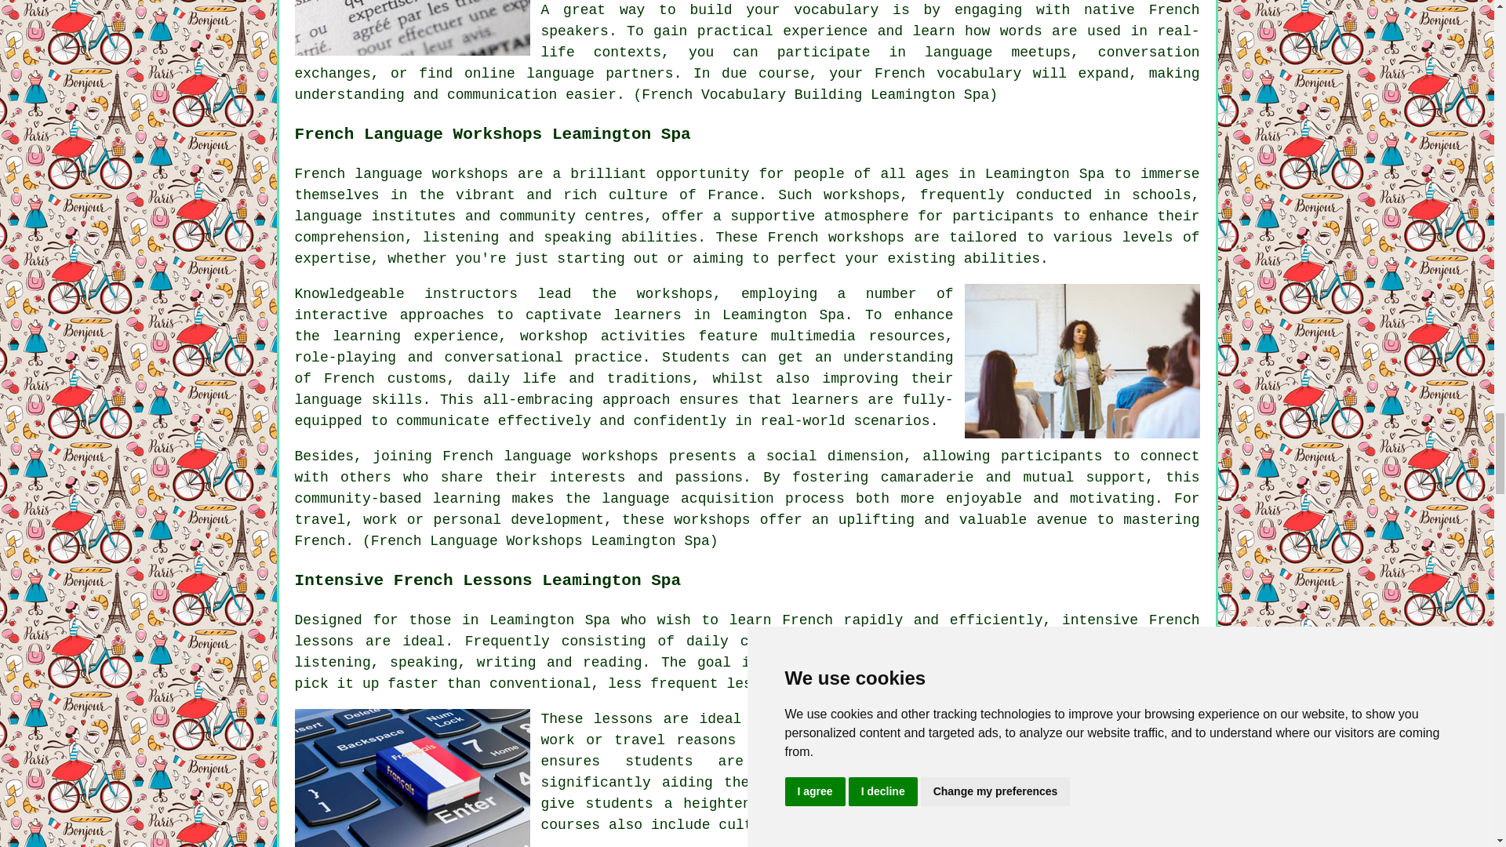 The width and height of the screenshot is (1506, 847). I want to click on workshops, so click(675, 293).